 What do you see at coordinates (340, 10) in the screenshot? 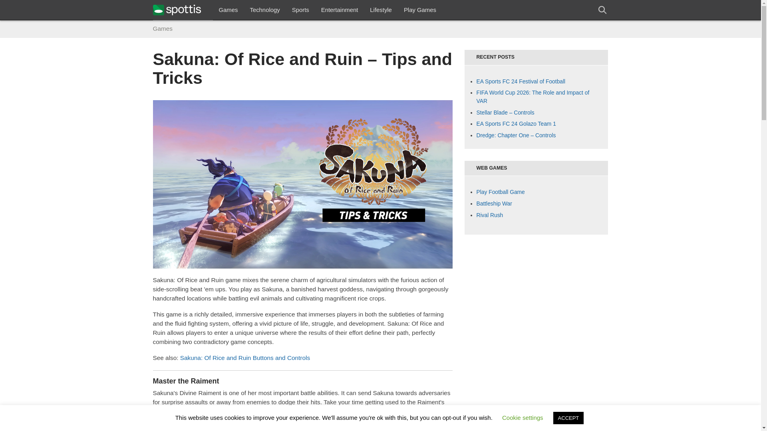
I see `Entertainment` at bounding box center [340, 10].